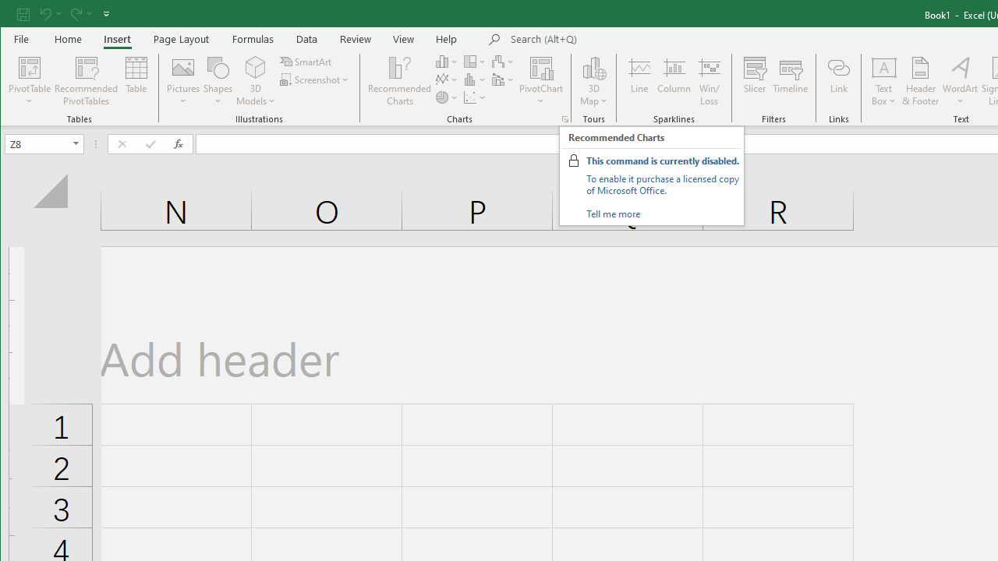 The width and height of the screenshot is (998, 561). I want to click on Insert Scatter (X, Y) or Bubble Chart, so click(476, 97).